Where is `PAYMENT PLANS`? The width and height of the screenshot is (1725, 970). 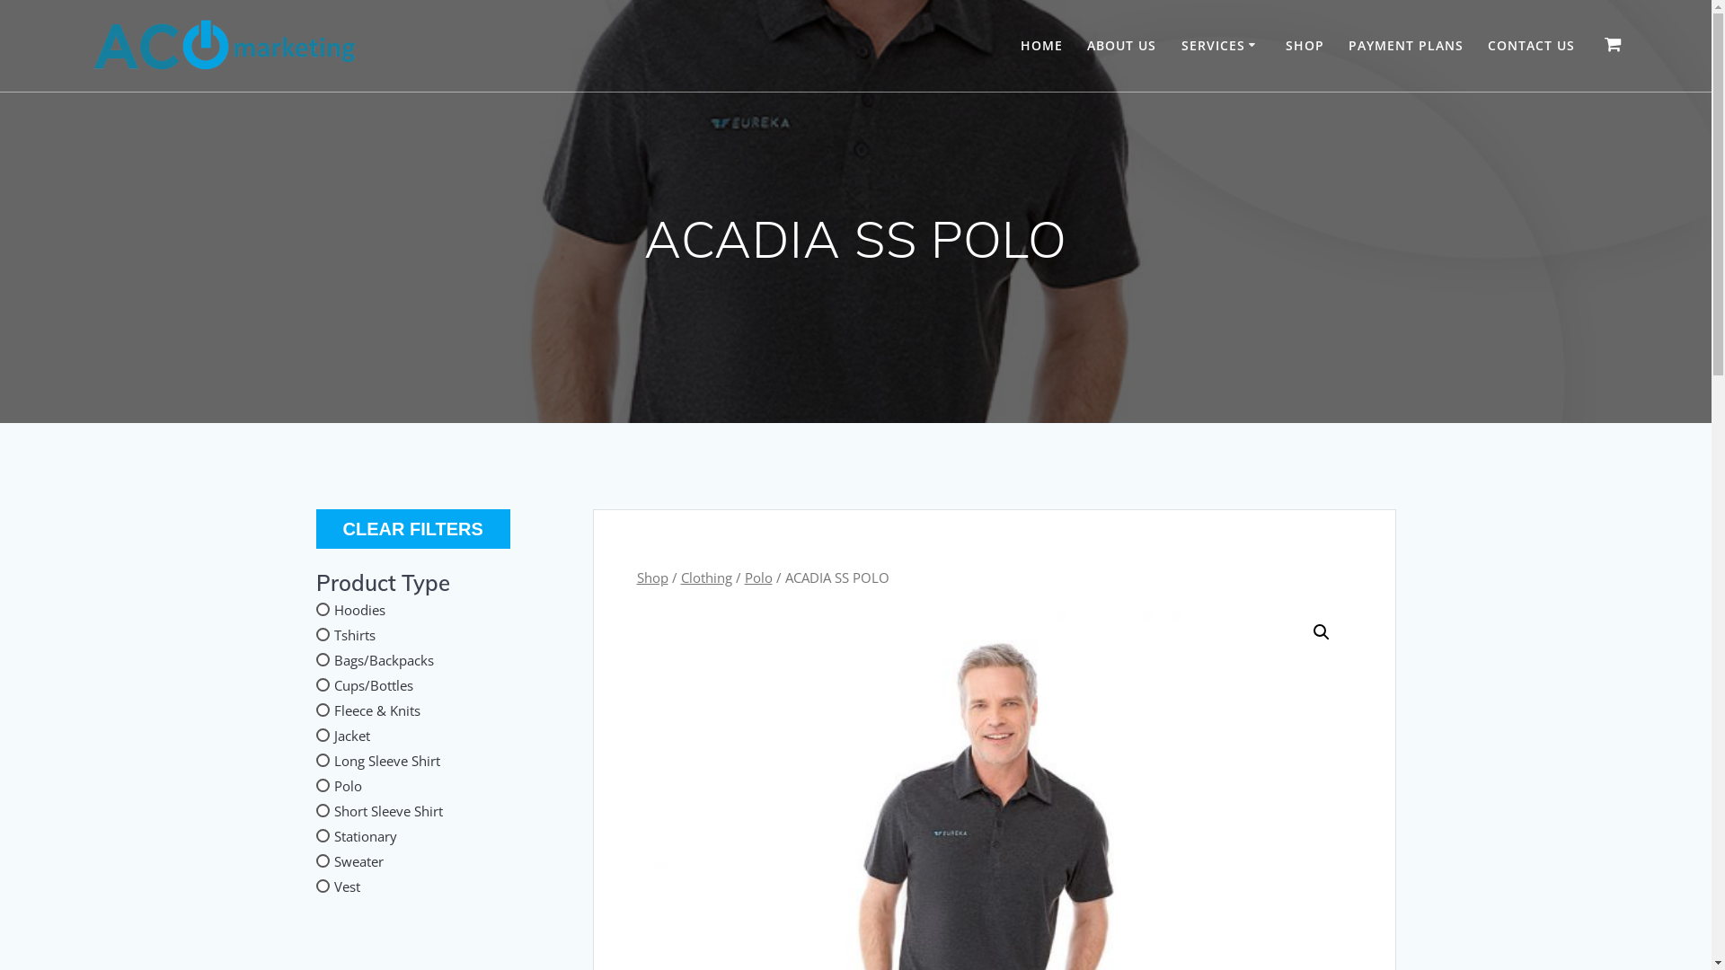
PAYMENT PLANS is located at coordinates (1406, 46).